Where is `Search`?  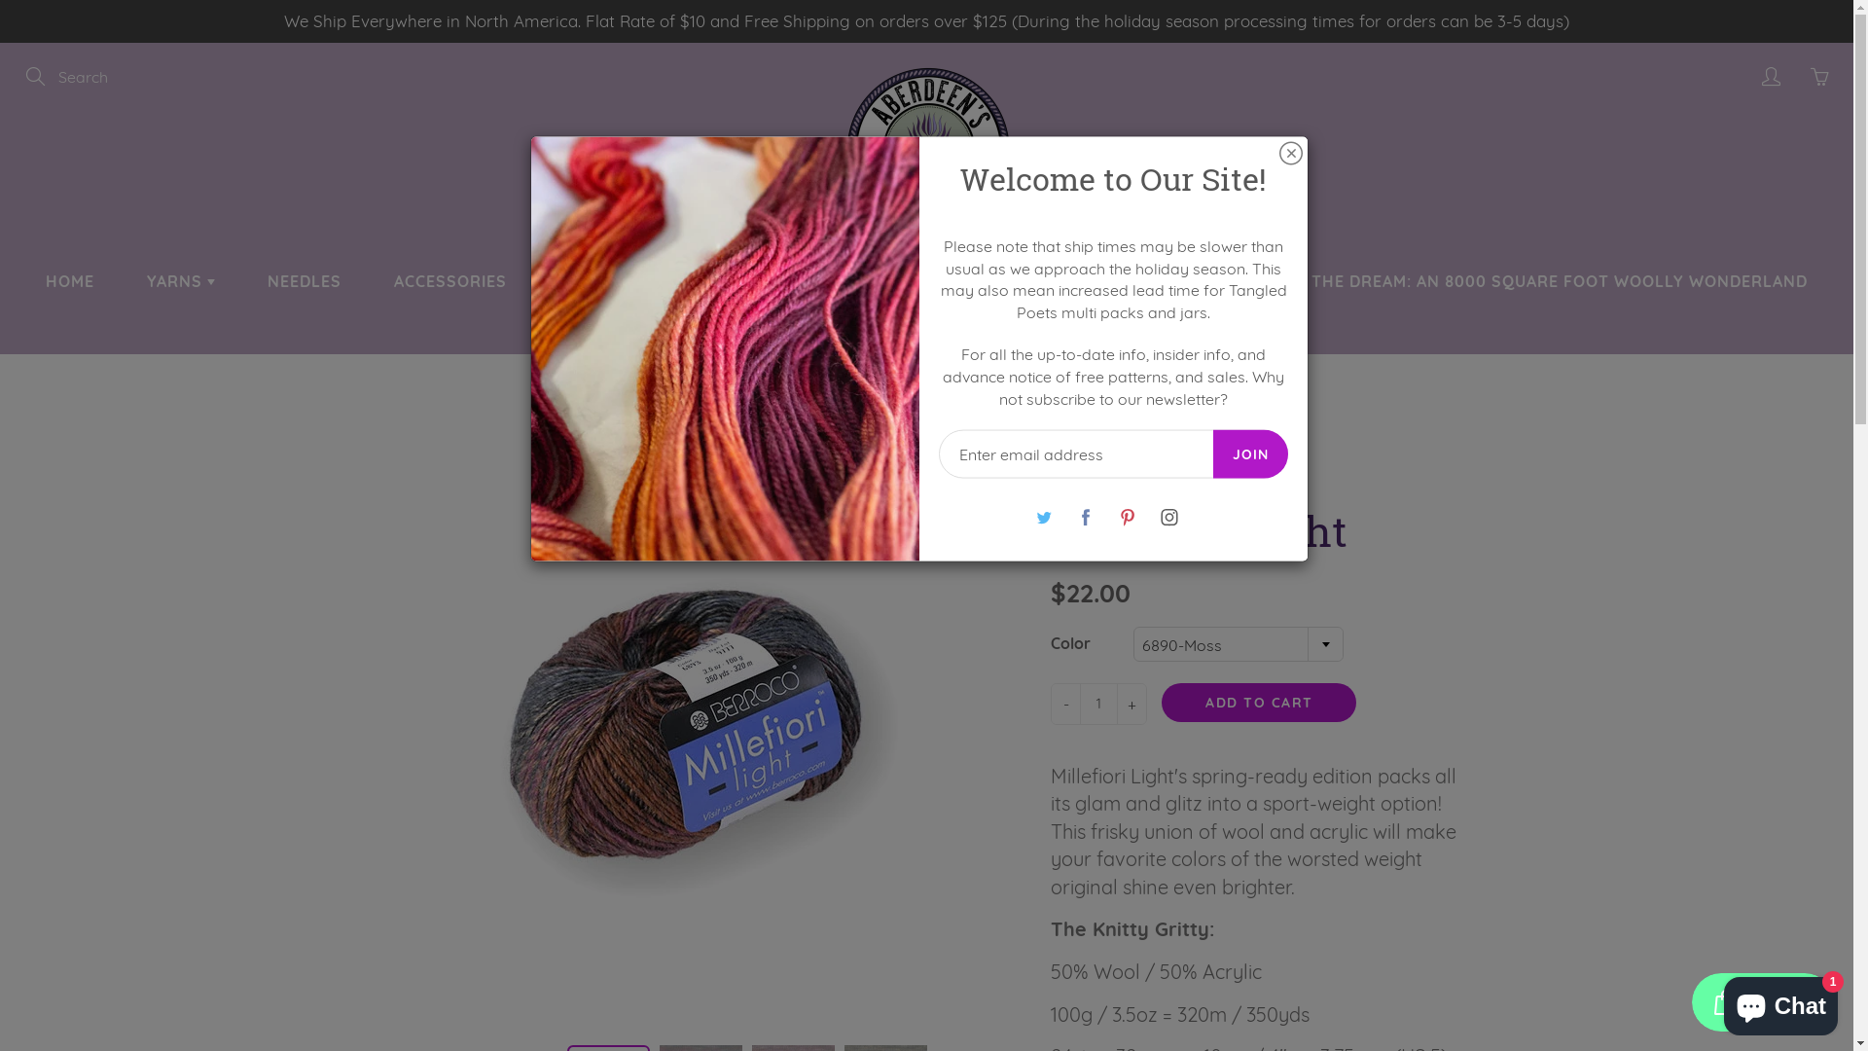 Search is located at coordinates (37, 77).